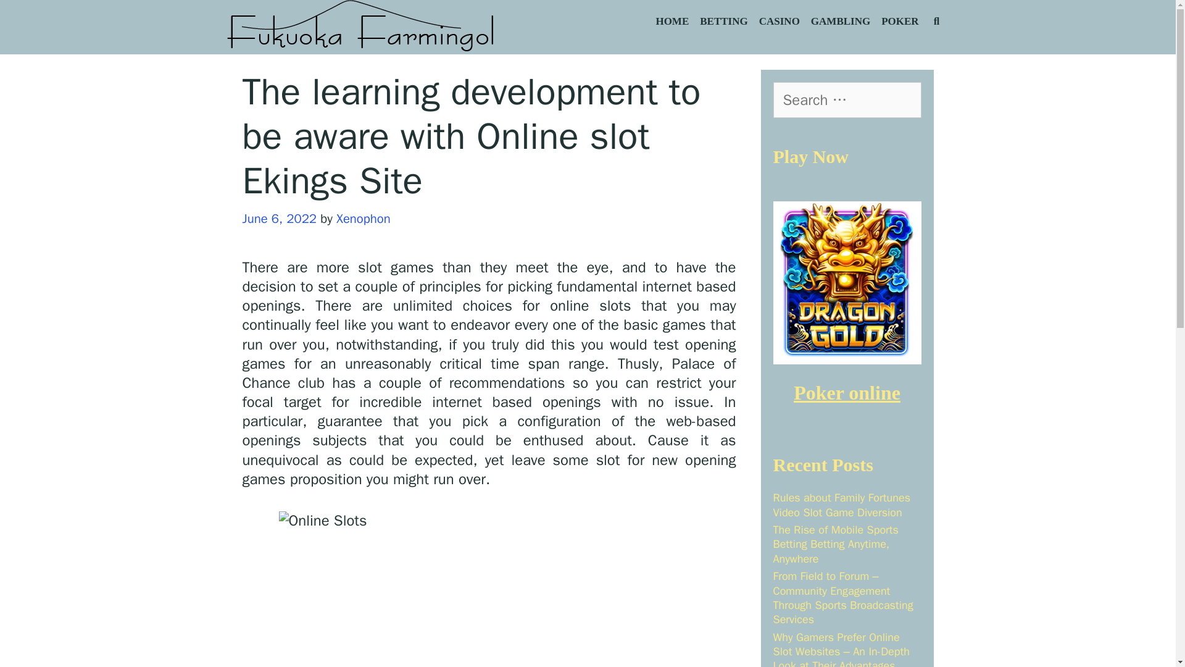  What do you see at coordinates (780, 22) in the screenshot?
I see `CASINO` at bounding box center [780, 22].